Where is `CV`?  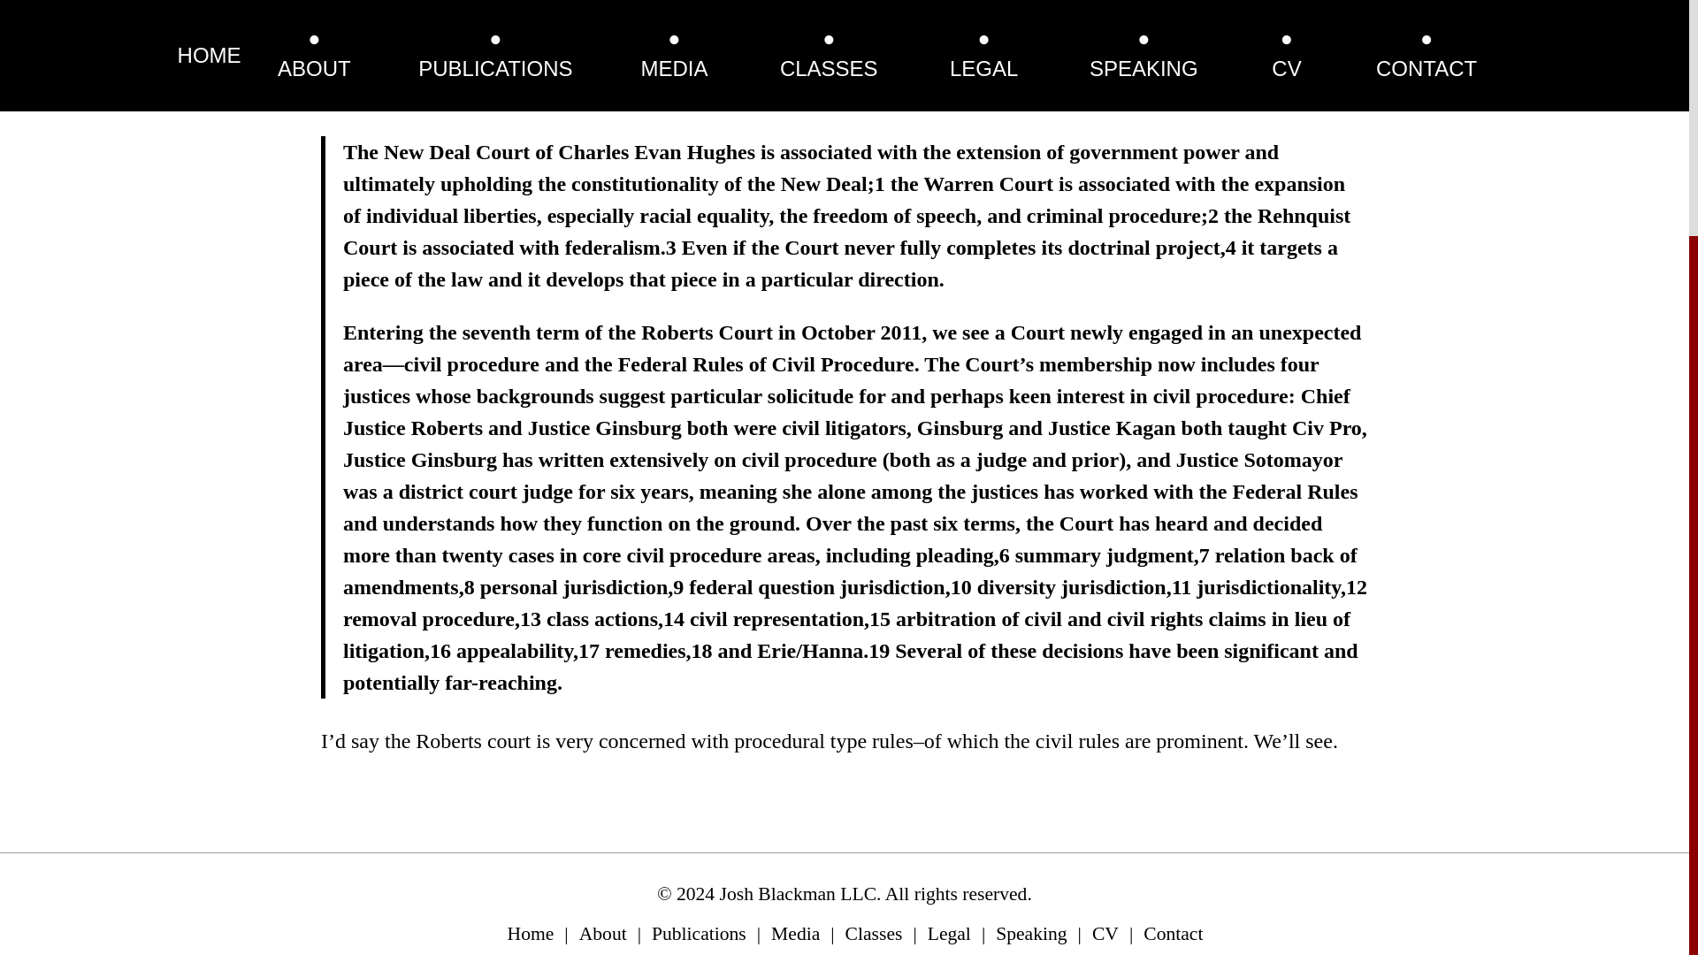
CV is located at coordinates (1105, 934).